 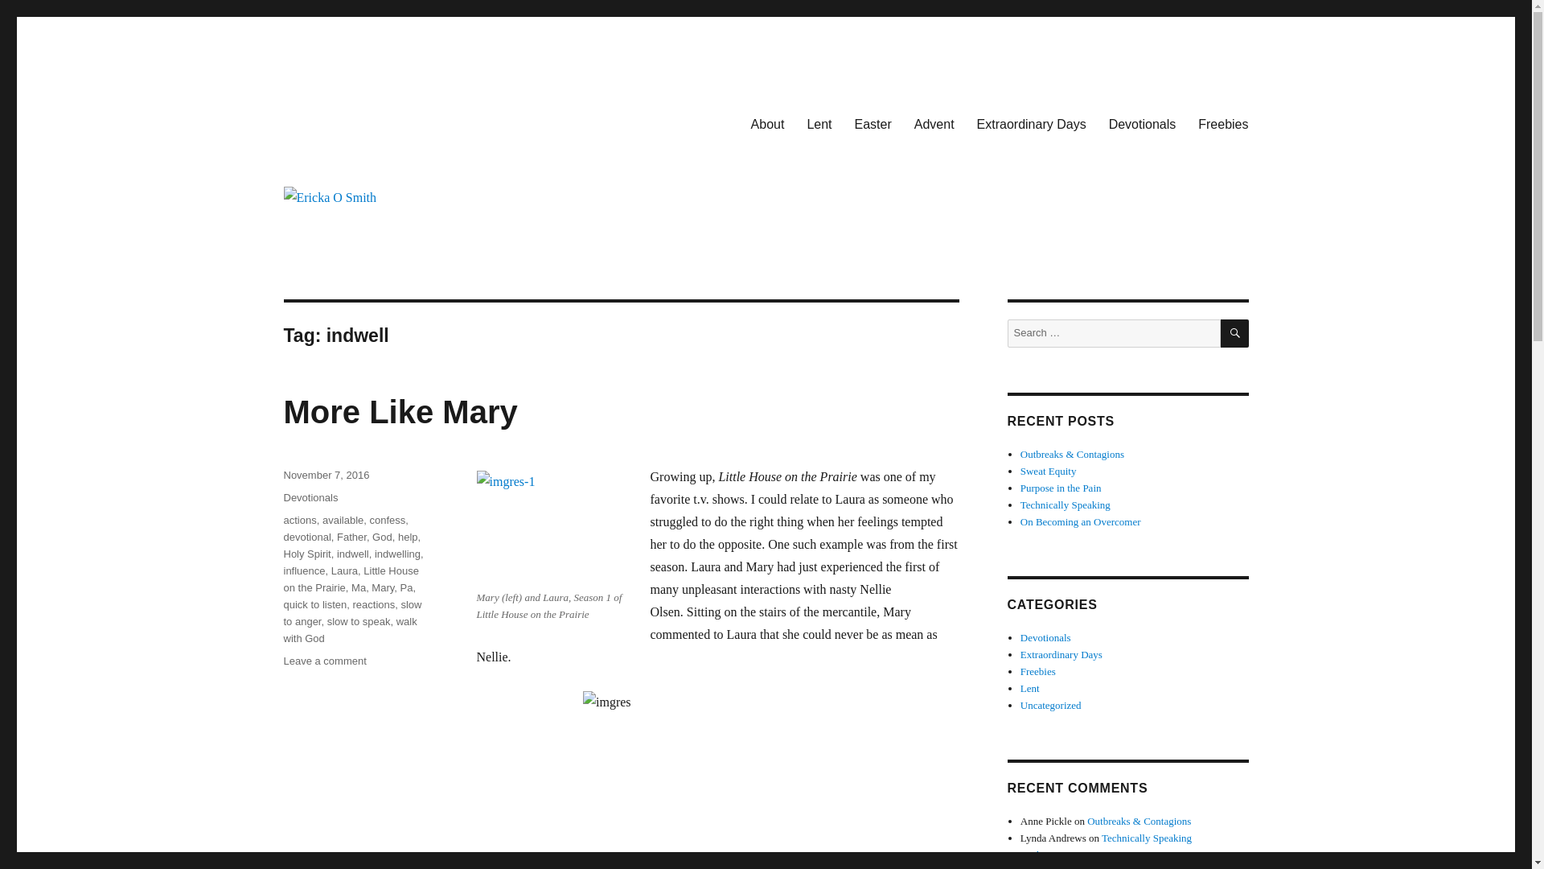 I want to click on devotional, so click(x=306, y=537).